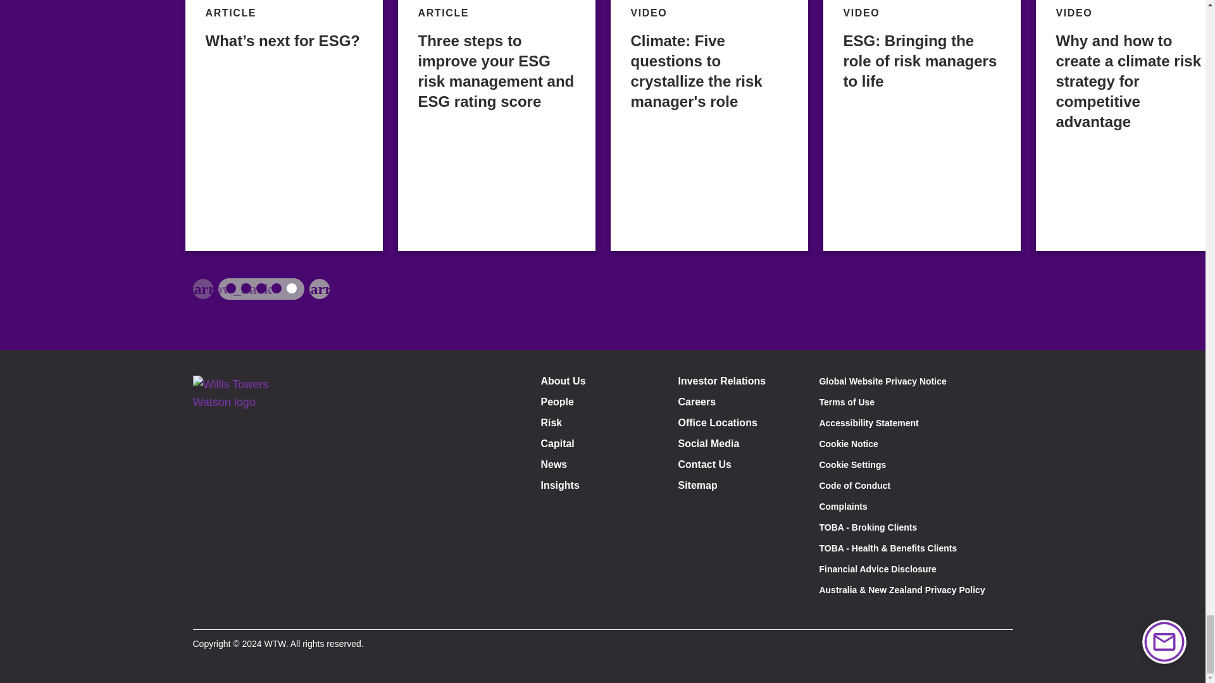 This screenshot has height=683, width=1215. What do you see at coordinates (267, 610) in the screenshot?
I see `Instagram` at bounding box center [267, 610].